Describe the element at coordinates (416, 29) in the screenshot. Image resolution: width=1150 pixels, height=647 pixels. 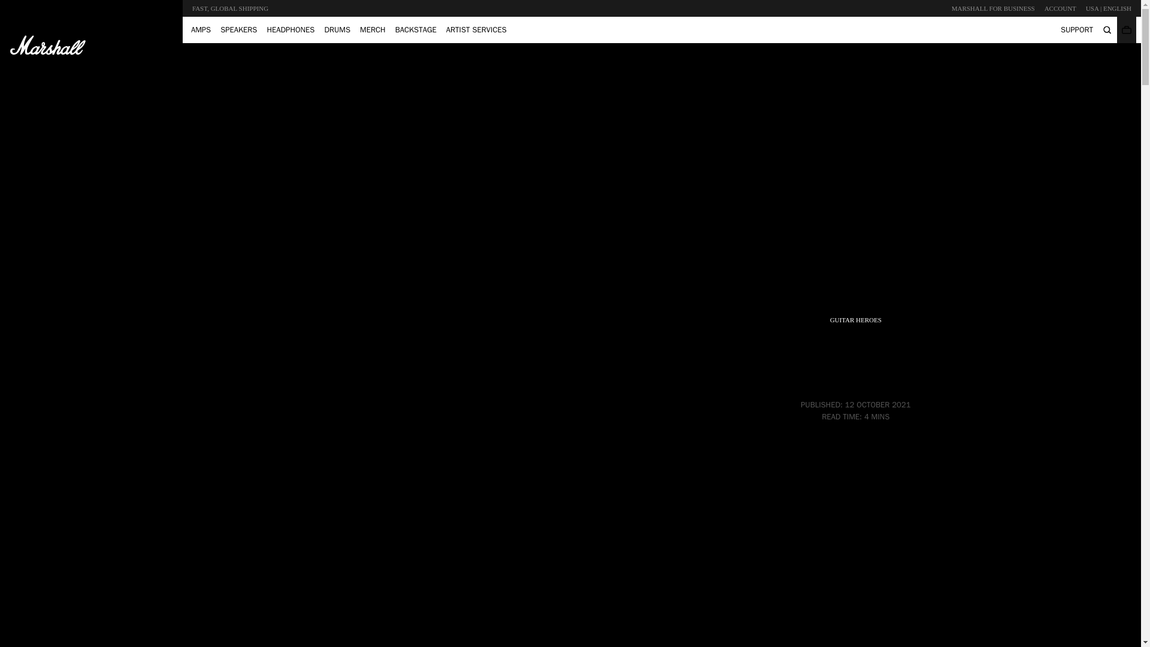
I see `BACKSTAGE` at that location.